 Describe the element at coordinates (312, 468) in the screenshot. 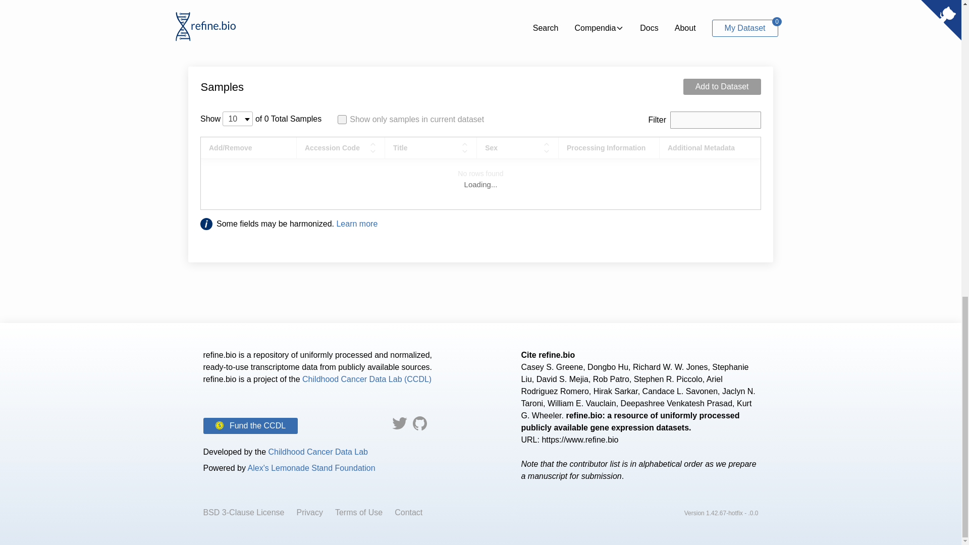

I see `Alex's Lemonade Stand Foundation` at that location.